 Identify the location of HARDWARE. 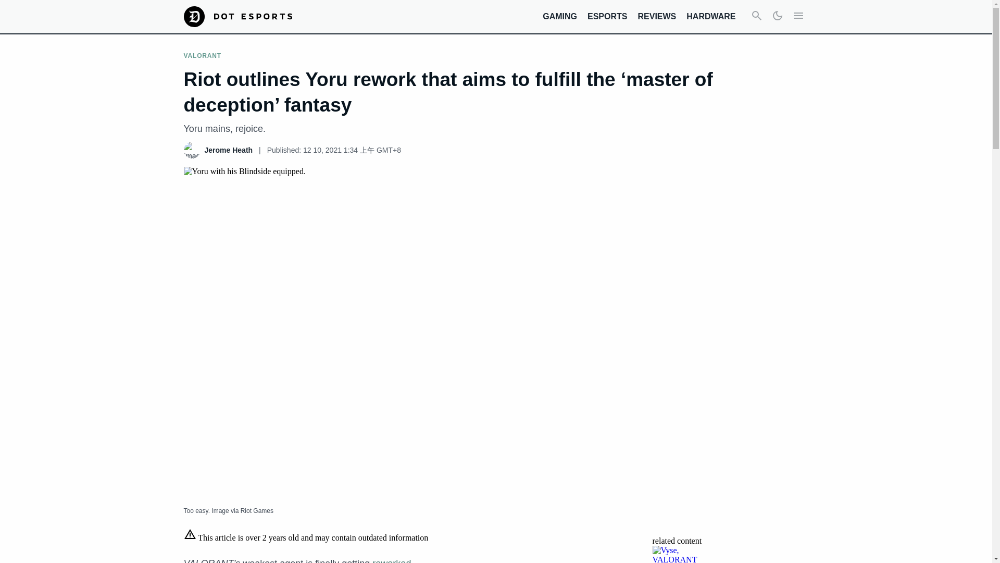
(710, 16).